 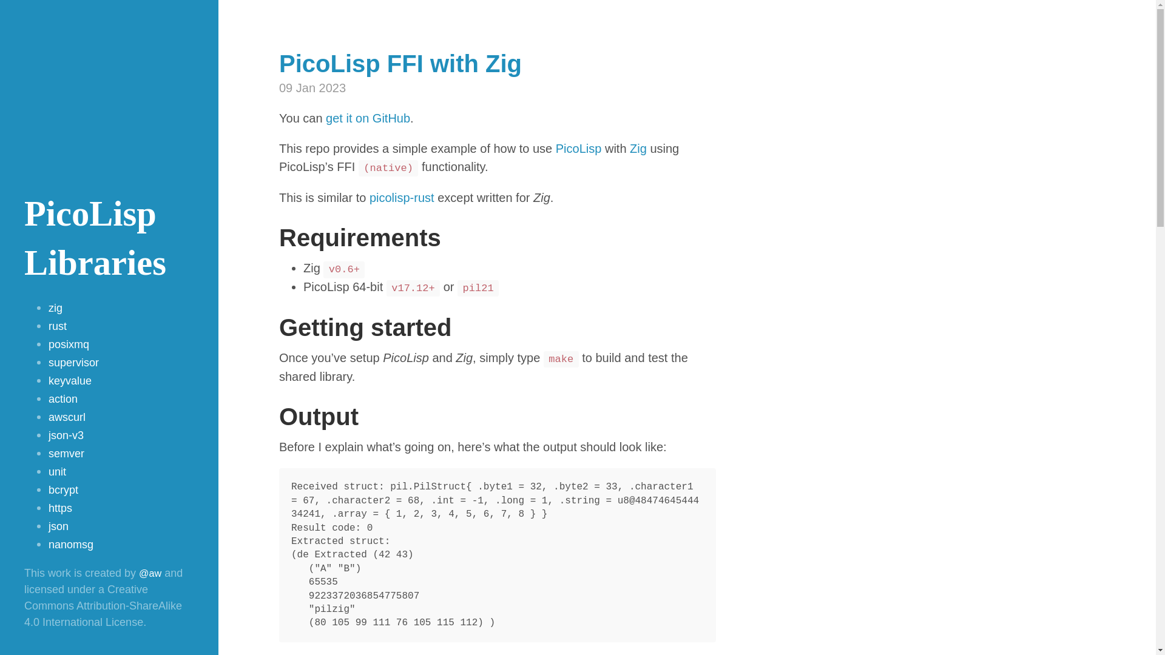 What do you see at coordinates (67, 454) in the screenshot?
I see `semver` at bounding box center [67, 454].